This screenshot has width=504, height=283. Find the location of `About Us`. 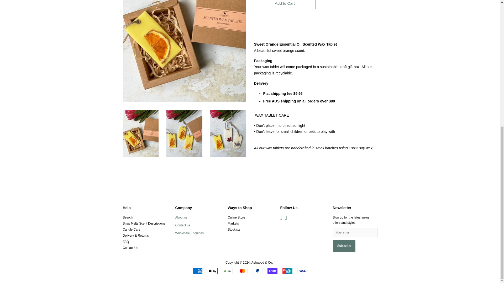

About Us is located at coordinates (181, 217).